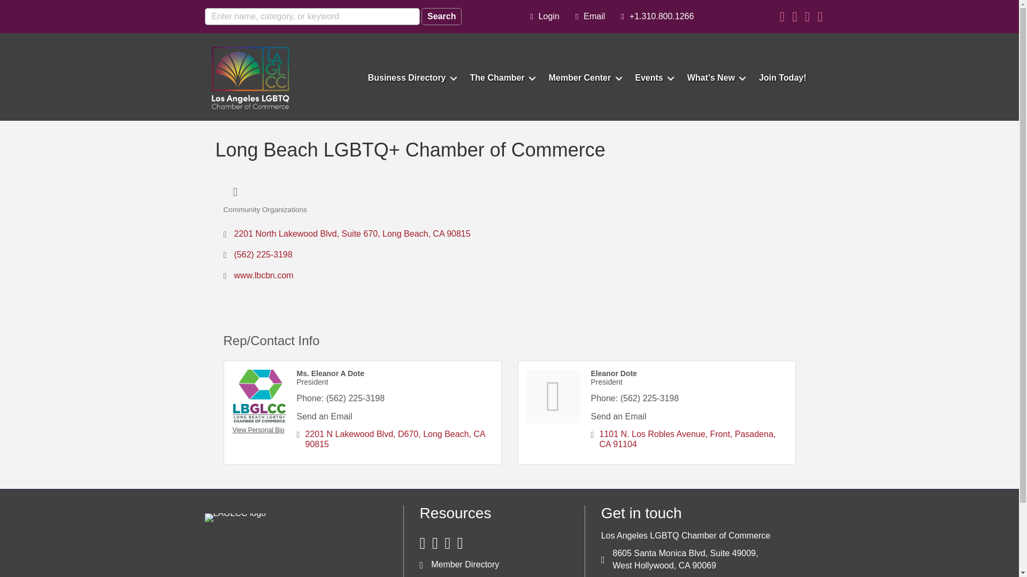 The height and width of the screenshot is (577, 1027). What do you see at coordinates (782, 78) in the screenshot?
I see `Join Today!` at bounding box center [782, 78].